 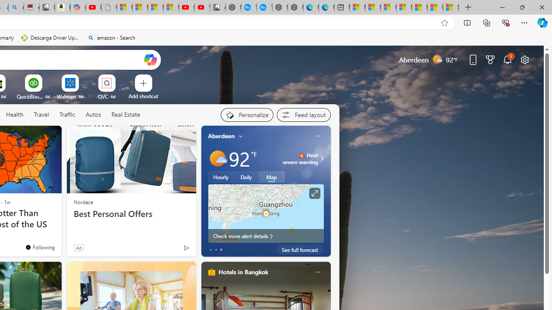 I want to click on Day 1: Arriving in Yemen (surreal to be here) - YouTube, so click(x=94, y=8).